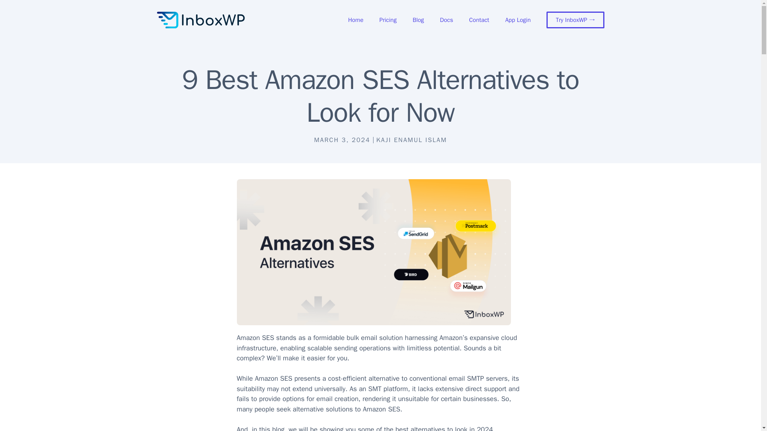 The image size is (767, 431). I want to click on KAJI ENAMUL ISLAM, so click(411, 140).